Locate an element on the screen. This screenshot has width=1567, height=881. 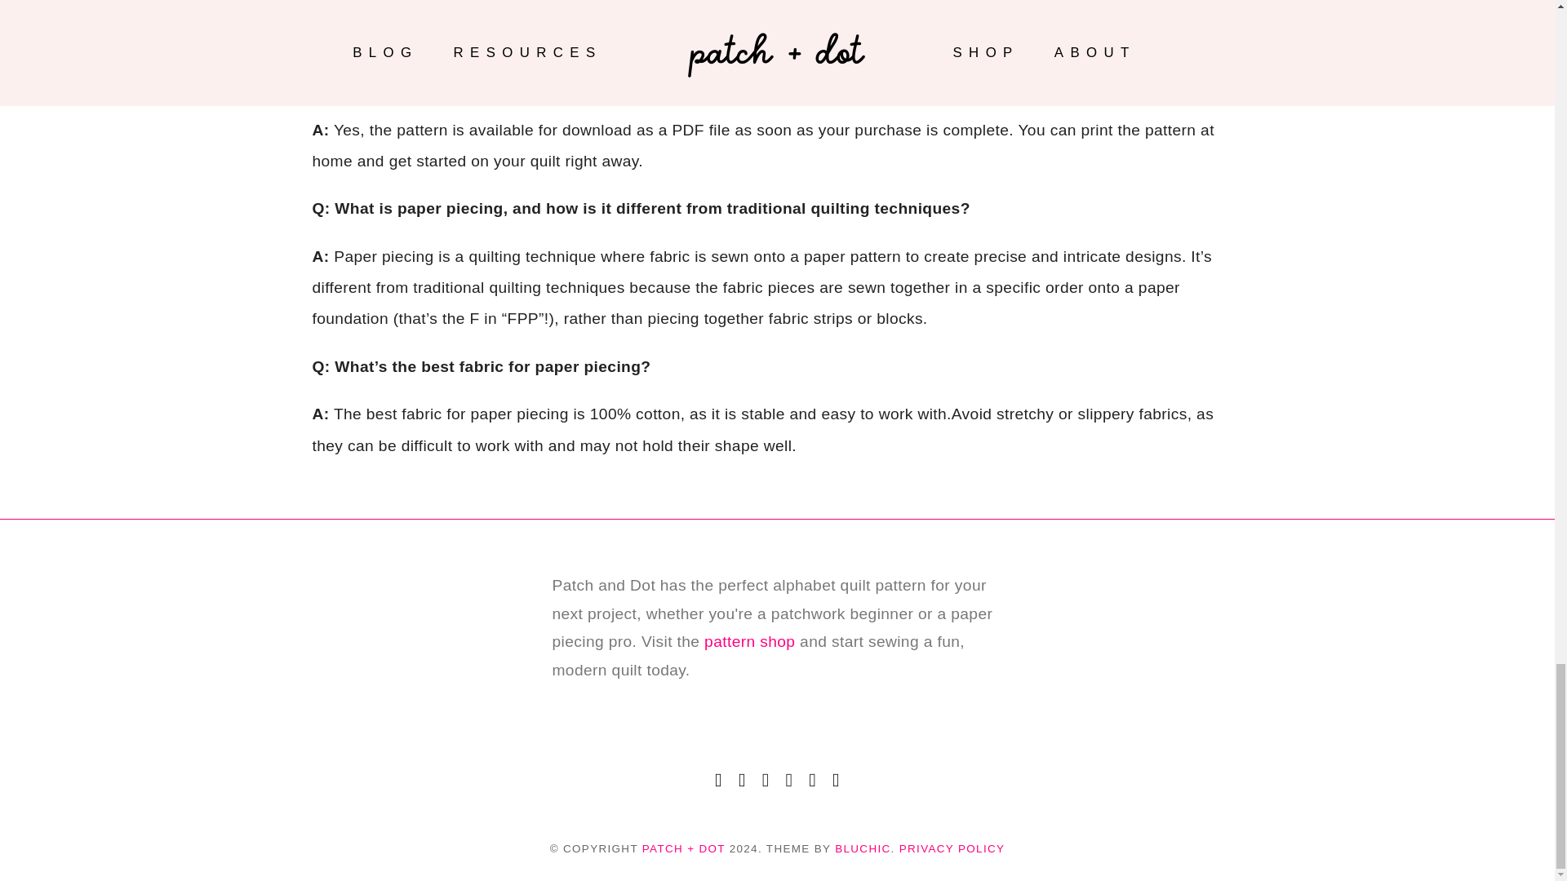
PRIVACY POLICY is located at coordinates (952, 848).